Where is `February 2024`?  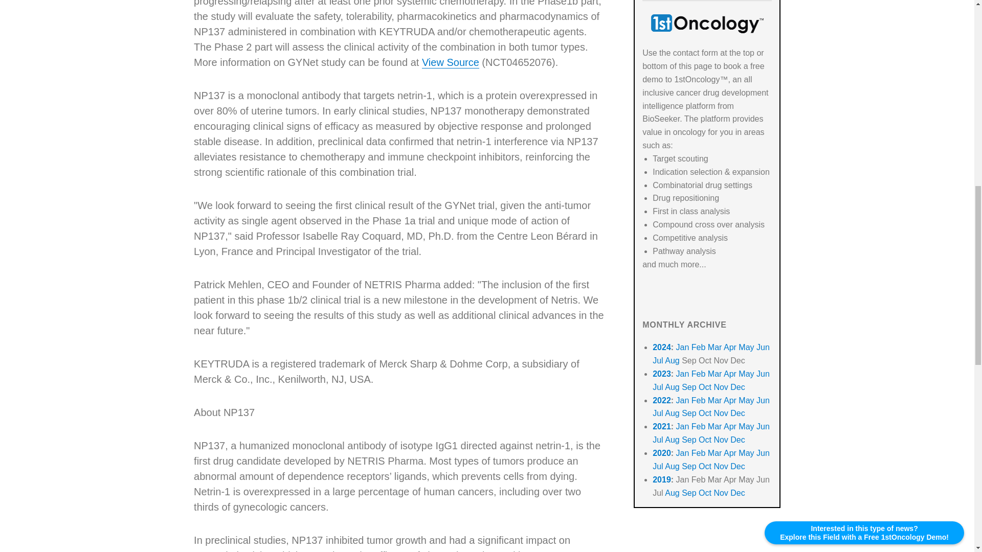
February 2024 is located at coordinates (699, 347).